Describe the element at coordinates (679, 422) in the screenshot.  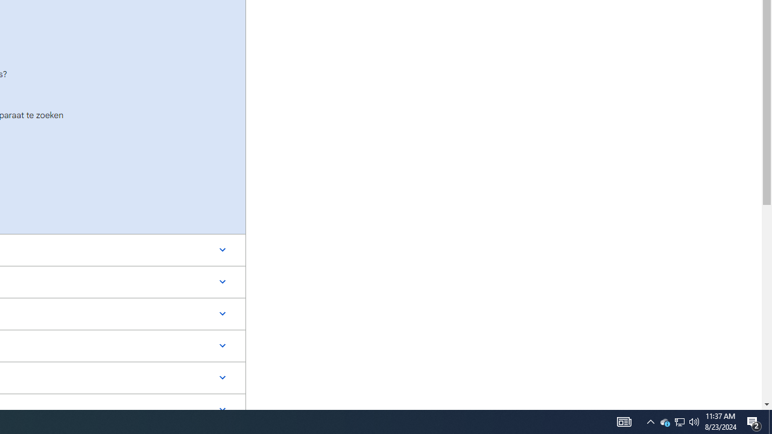
I see `Notification Chevron` at that location.